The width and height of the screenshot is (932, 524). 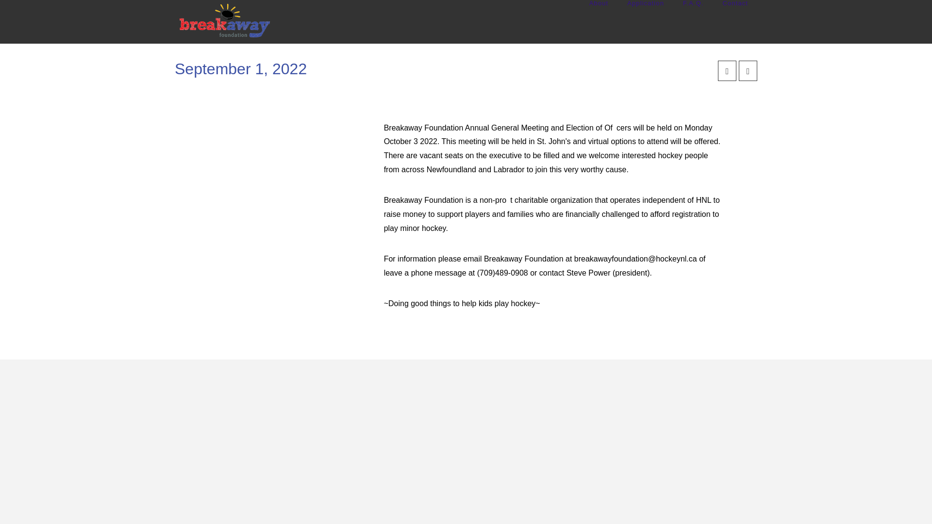 What do you see at coordinates (693, 21) in the screenshot?
I see `F.A.Q.` at bounding box center [693, 21].